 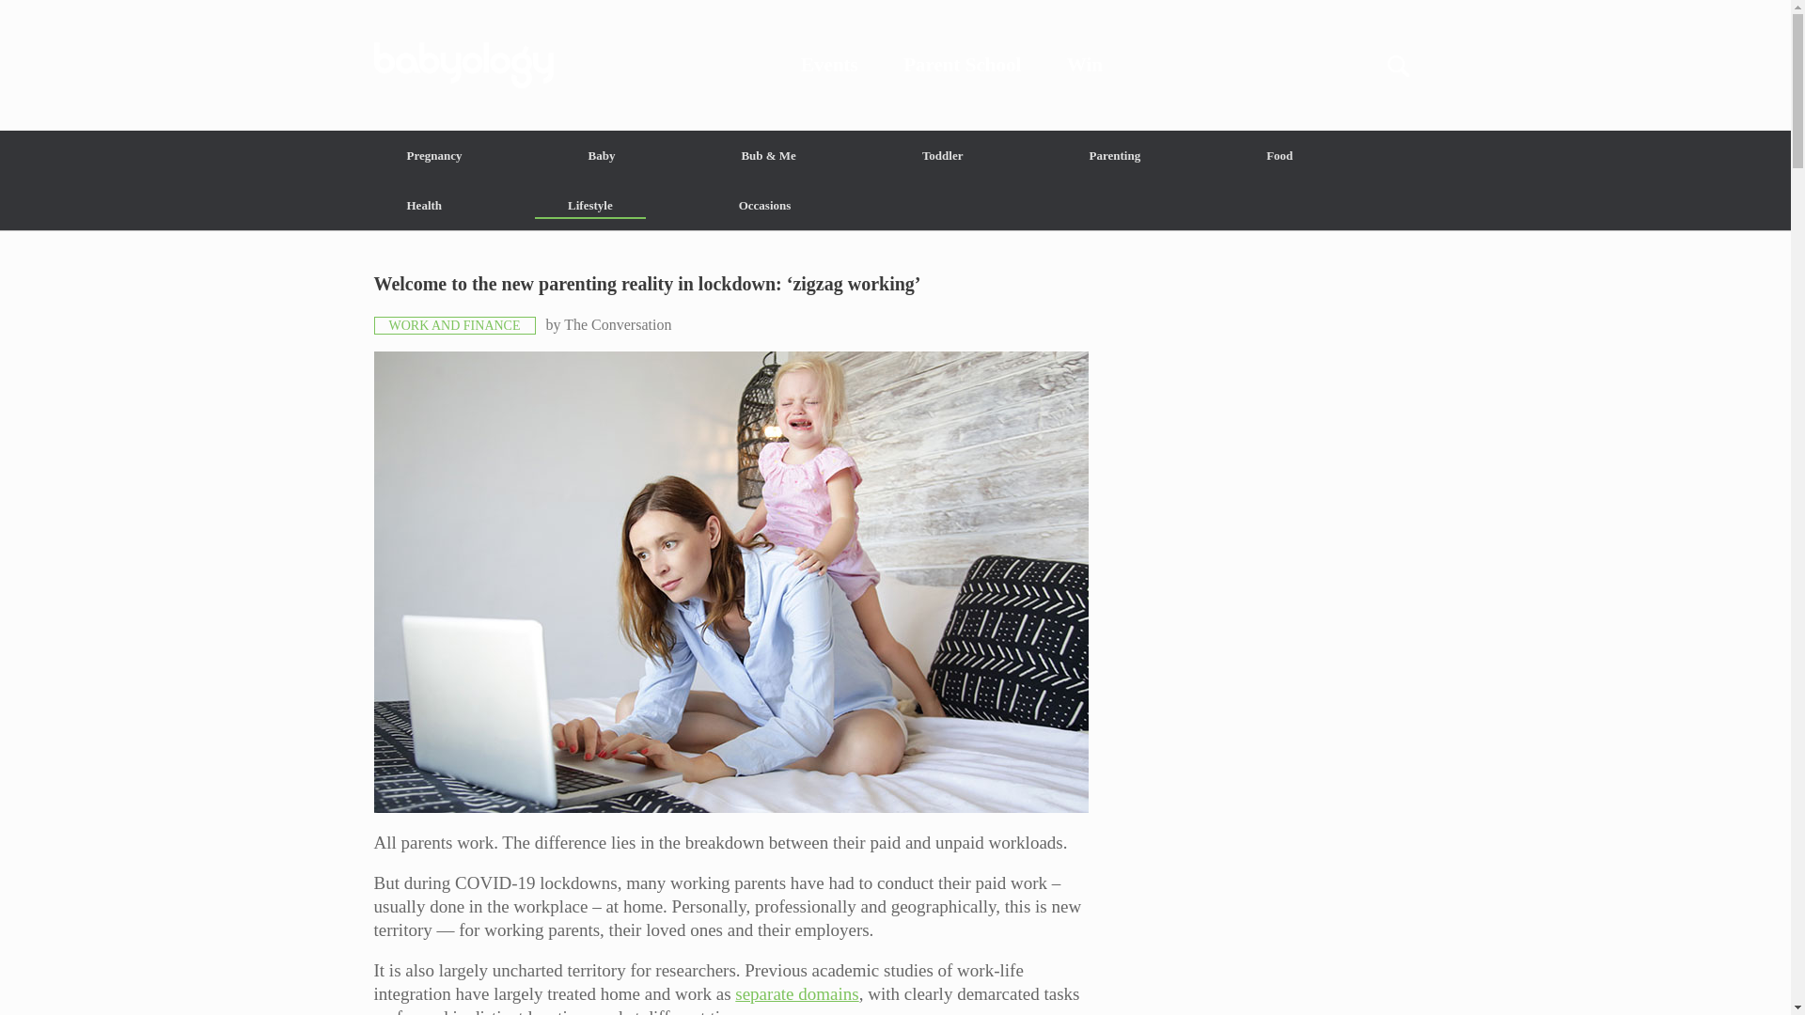 What do you see at coordinates (434, 156) in the screenshot?
I see `Pregnancy` at bounding box center [434, 156].